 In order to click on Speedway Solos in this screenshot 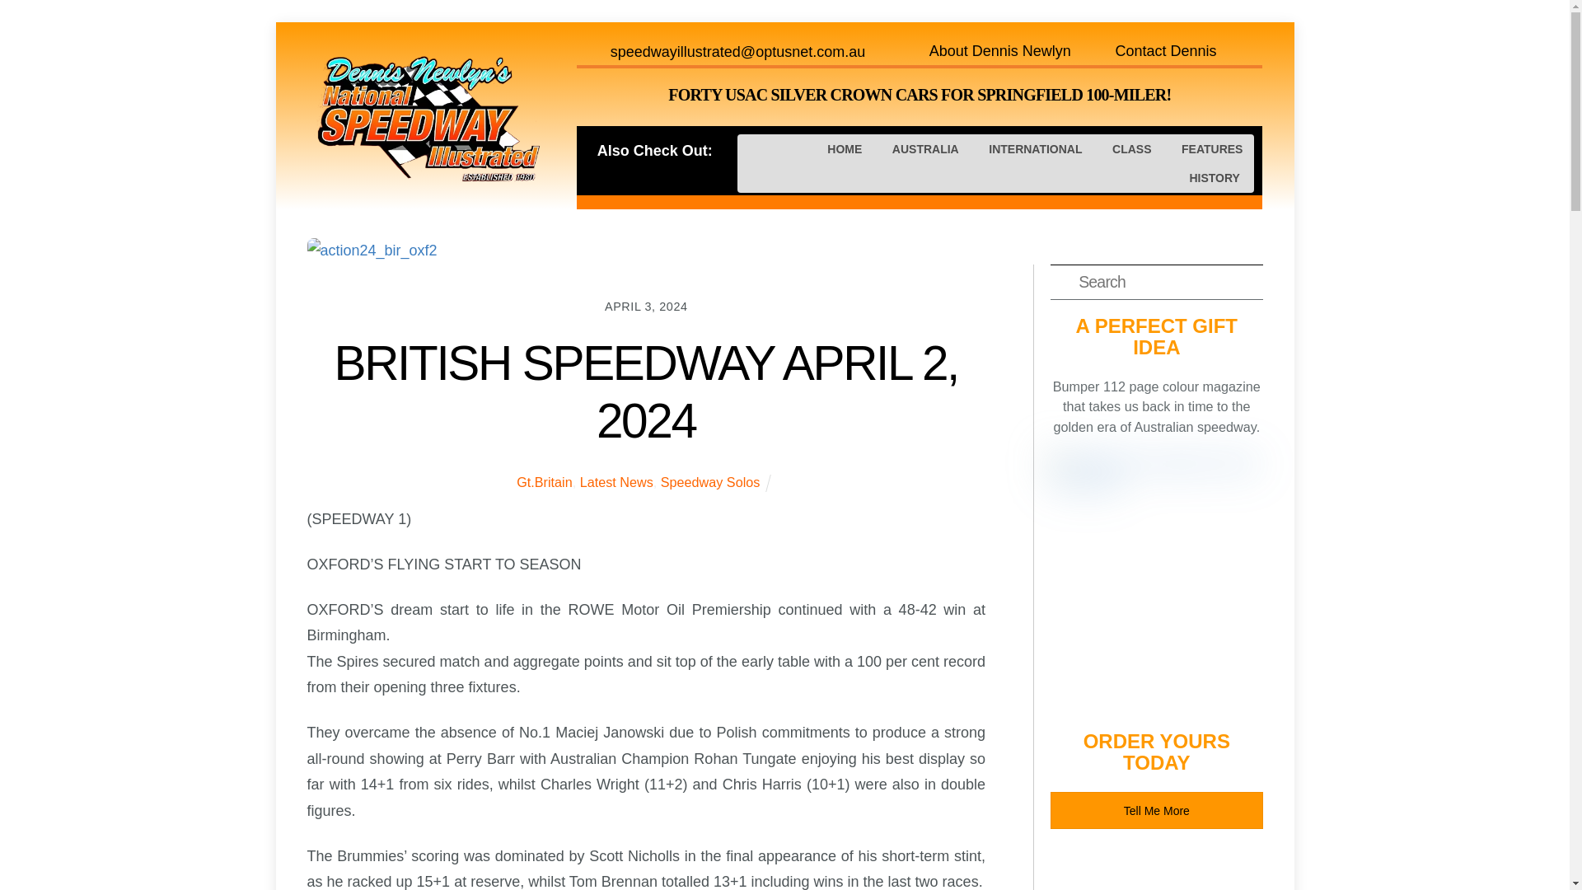, I will do `click(710, 481)`.